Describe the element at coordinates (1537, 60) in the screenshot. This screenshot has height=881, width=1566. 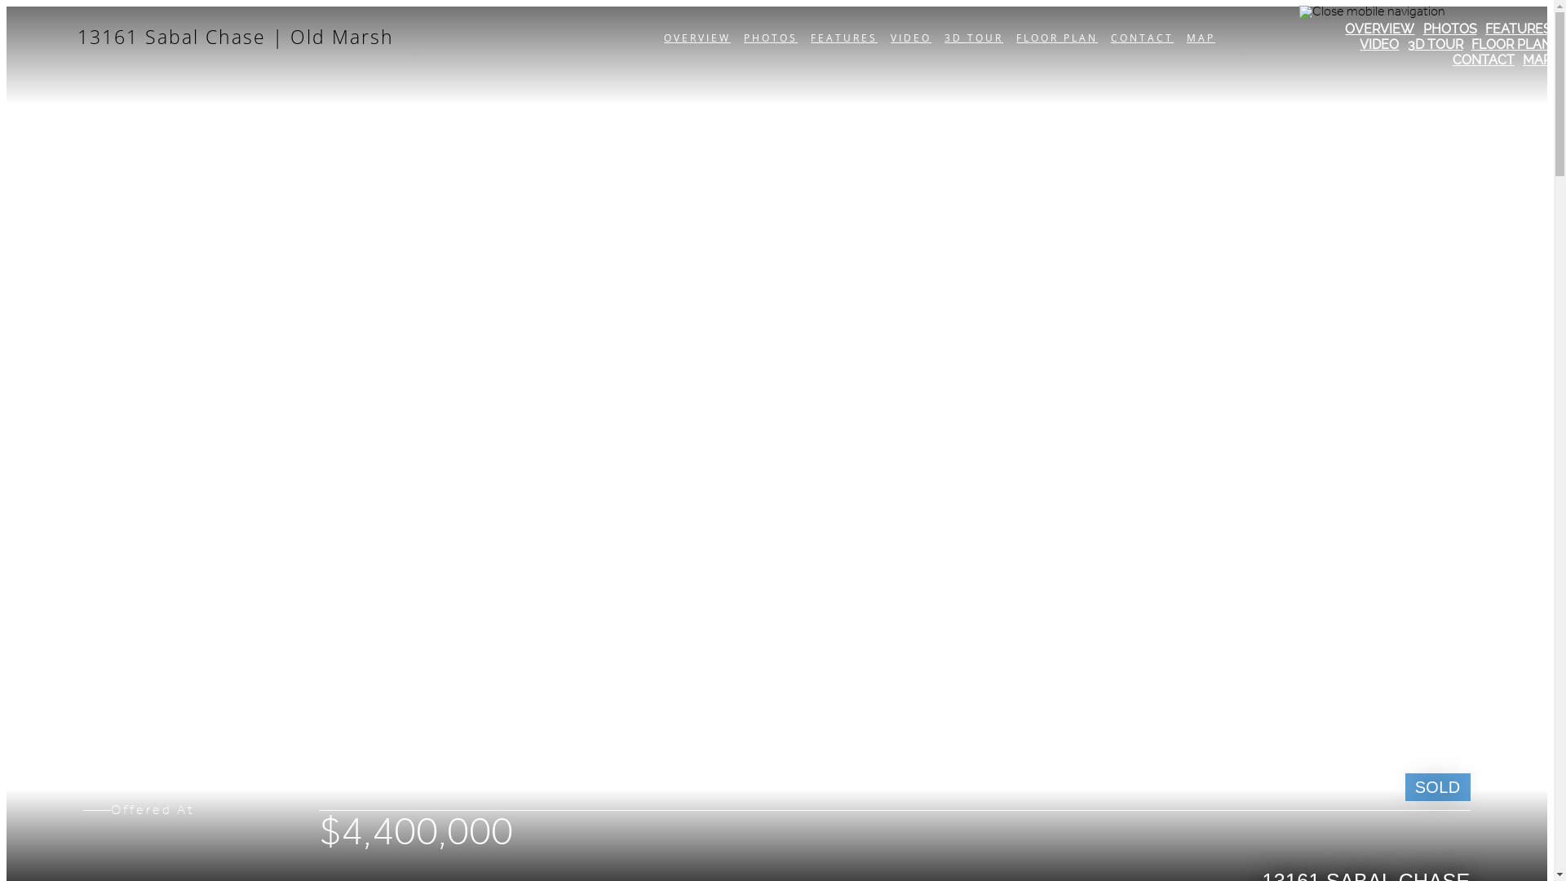
I see `MAP` at that location.